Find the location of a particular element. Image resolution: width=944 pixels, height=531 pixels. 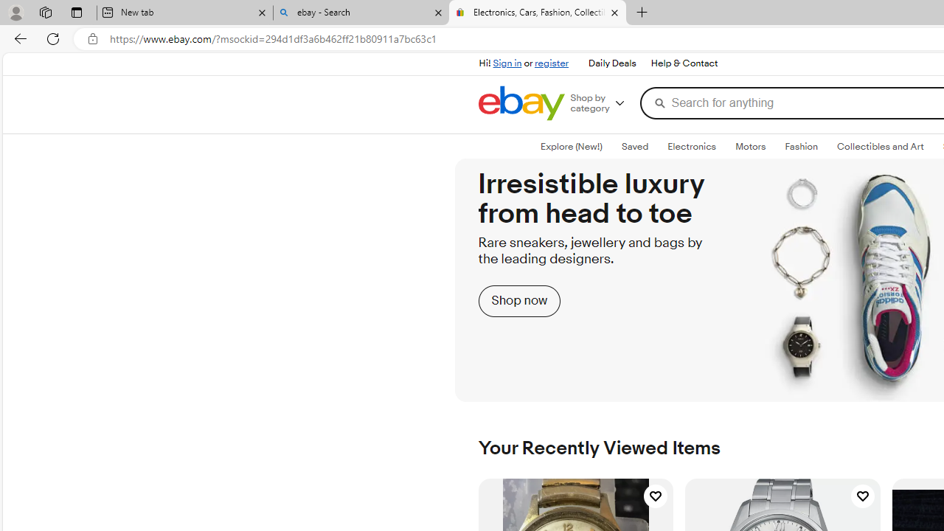

Sign in is located at coordinates (507, 63).